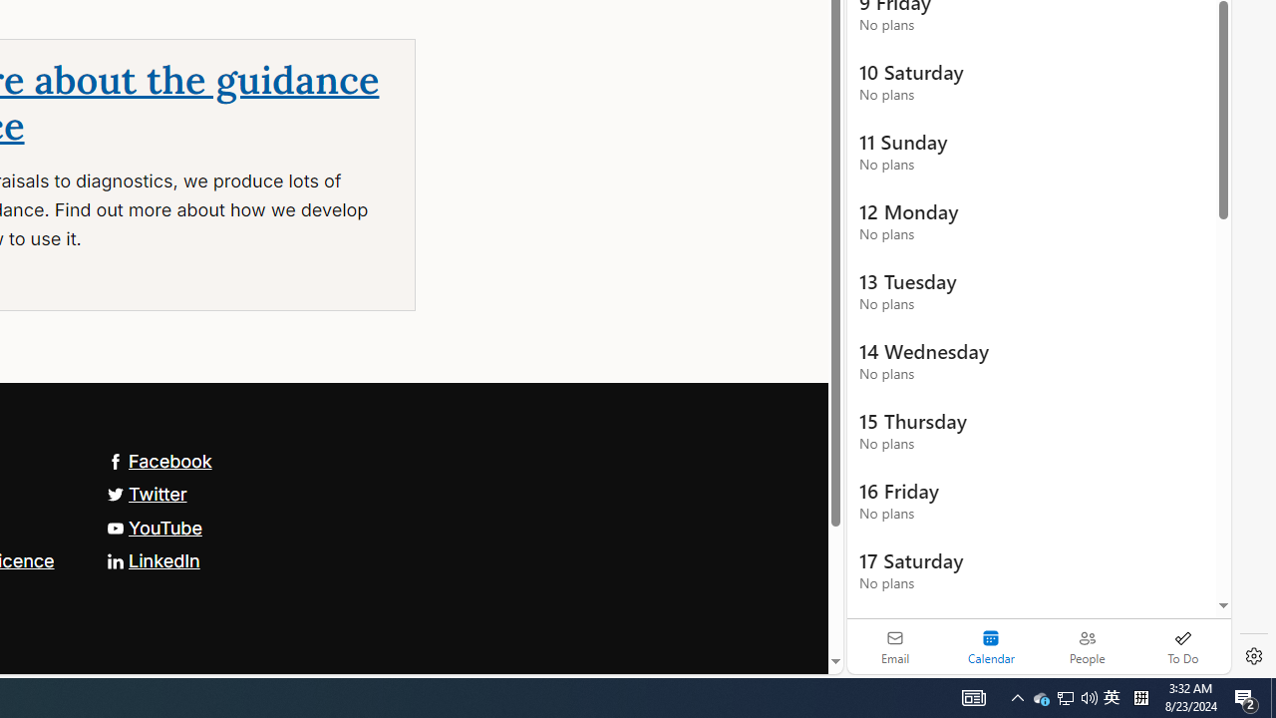 The image size is (1276, 718). What do you see at coordinates (1182, 646) in the screenshot?
I see `To Do` at bounding box center [1182, 646].